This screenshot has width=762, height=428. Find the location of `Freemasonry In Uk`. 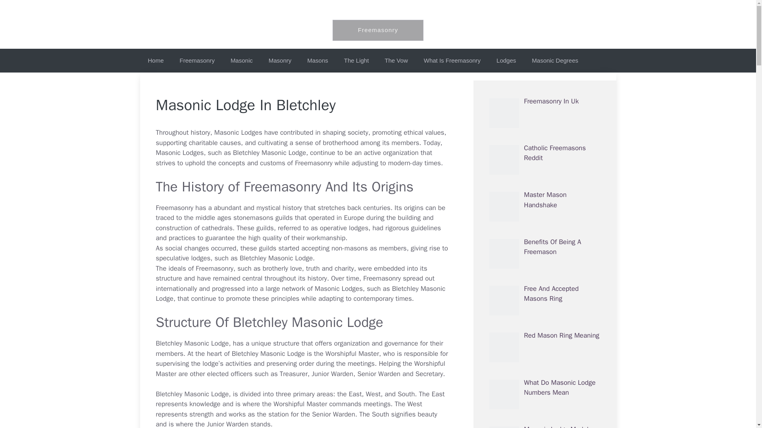

Freemasonry In Uk is located at coordinates (551, 101).